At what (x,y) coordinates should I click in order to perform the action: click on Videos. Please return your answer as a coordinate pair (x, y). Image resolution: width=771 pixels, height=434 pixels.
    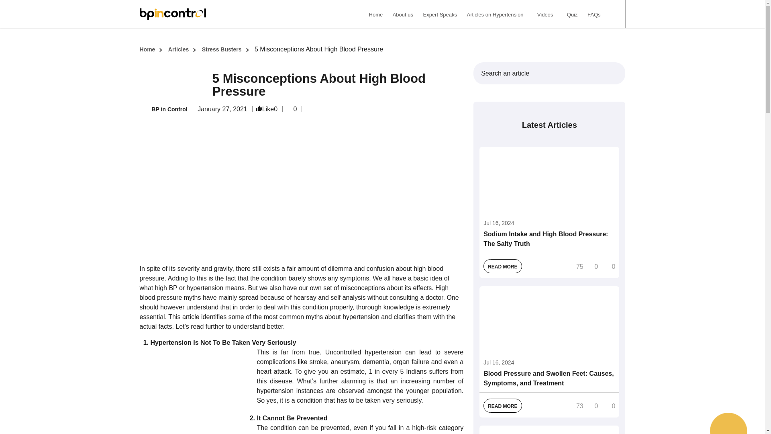
    Looking at the image, I should click on (545, 15).